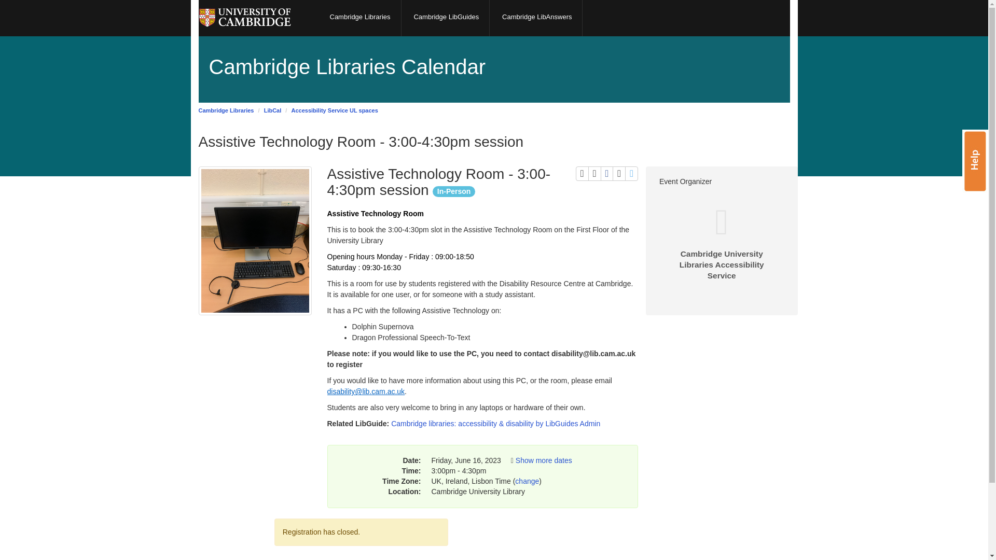 The width and height of the screenshot is (996, 560). Describe the element at coordinates (537, 18) in the screenshot. I see `Cambridge Libraries` at that location.